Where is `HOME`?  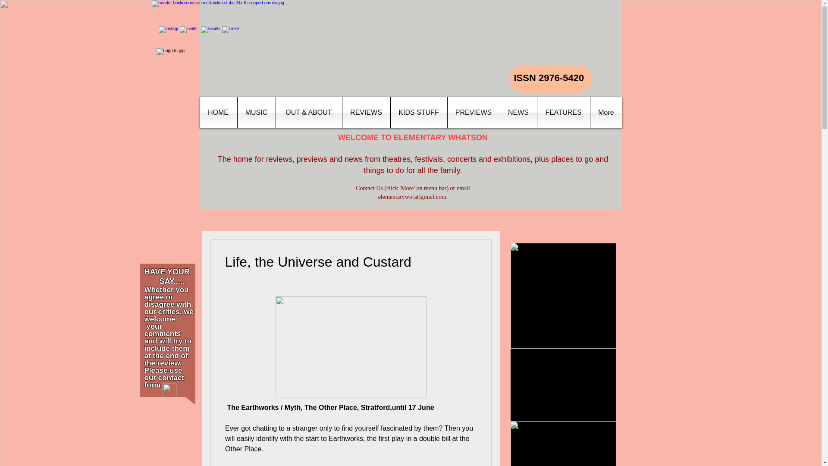 HOME is located at coordinates (218, 112).